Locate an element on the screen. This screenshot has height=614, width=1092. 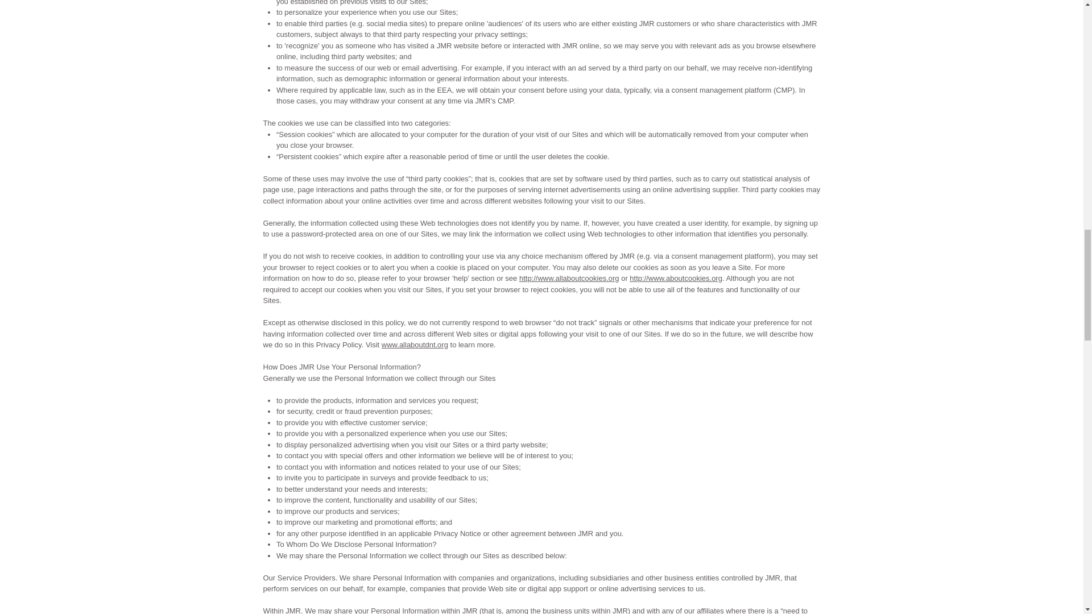
www.allaboutdnt.org is located at coordinates (414, 345).